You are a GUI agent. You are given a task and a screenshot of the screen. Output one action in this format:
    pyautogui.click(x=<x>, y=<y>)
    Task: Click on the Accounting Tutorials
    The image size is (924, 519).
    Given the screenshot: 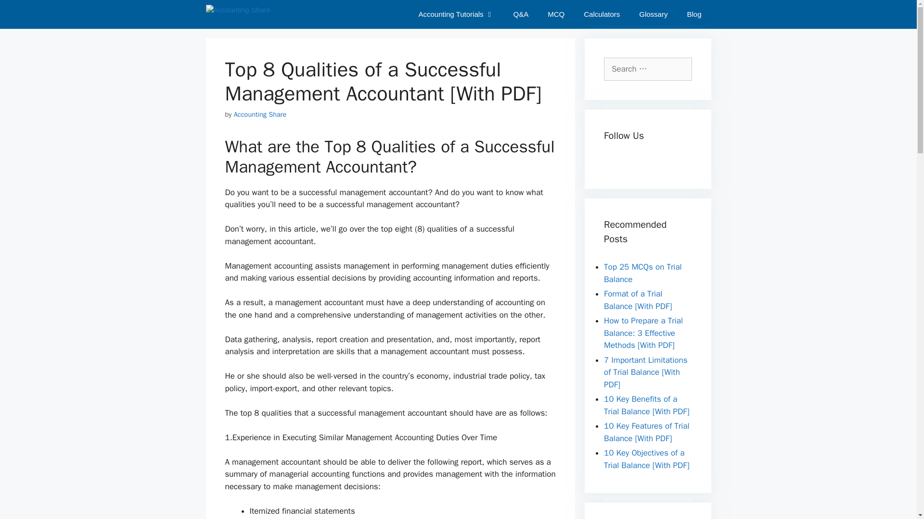 What is the action you would take?
    pyautogui.click(x=456, y=14)
    